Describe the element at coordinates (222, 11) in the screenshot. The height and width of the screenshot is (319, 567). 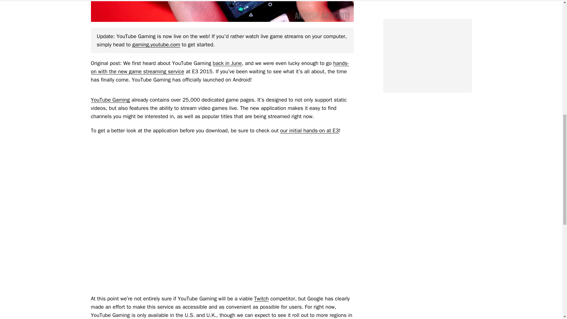
I see `YouTube Gaming AA` at that location.